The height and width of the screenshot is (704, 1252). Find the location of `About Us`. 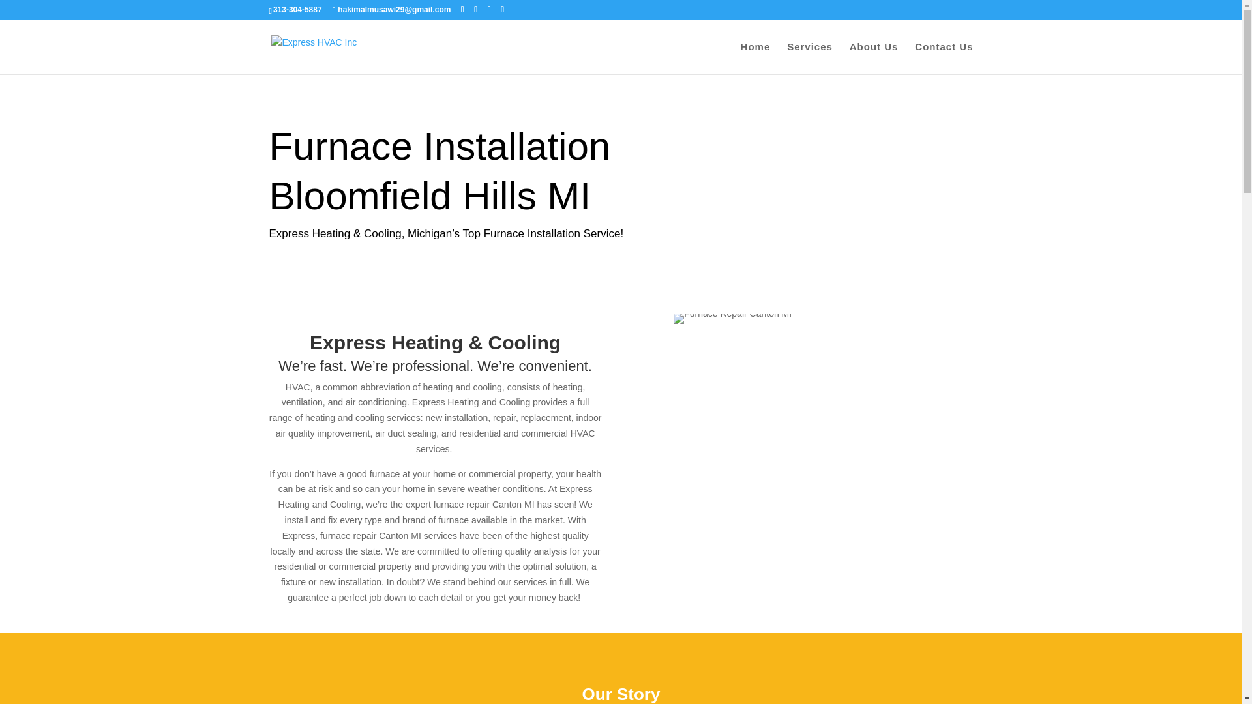

About Us is located at coordinates (874, 58).